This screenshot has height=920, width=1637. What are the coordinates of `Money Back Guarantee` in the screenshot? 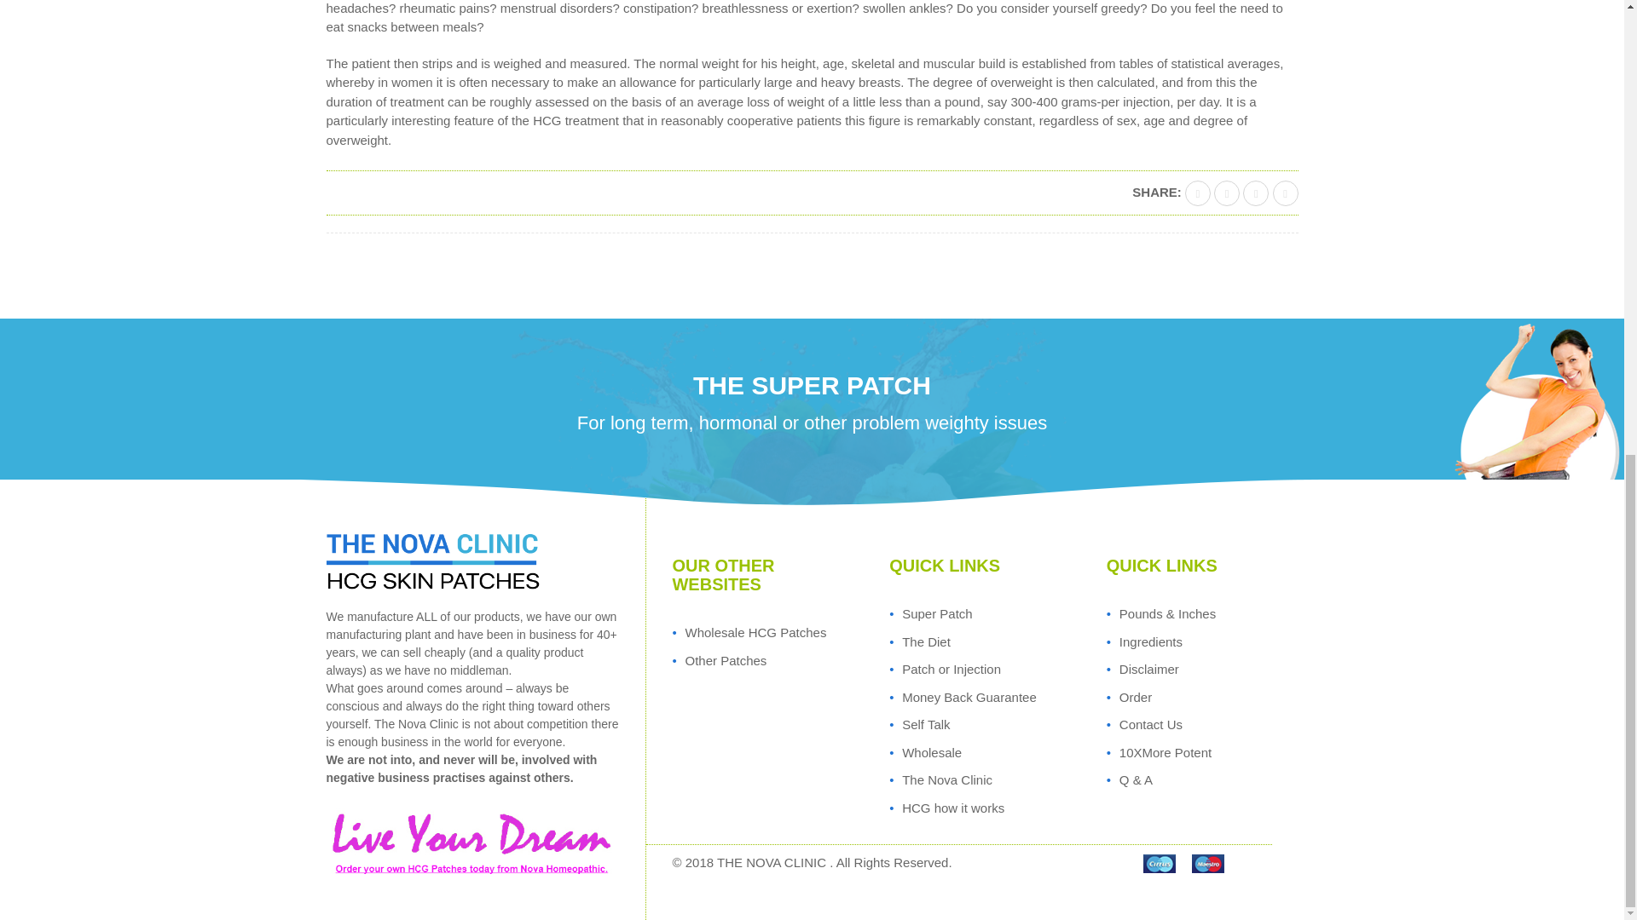 It's located at (969, 697).